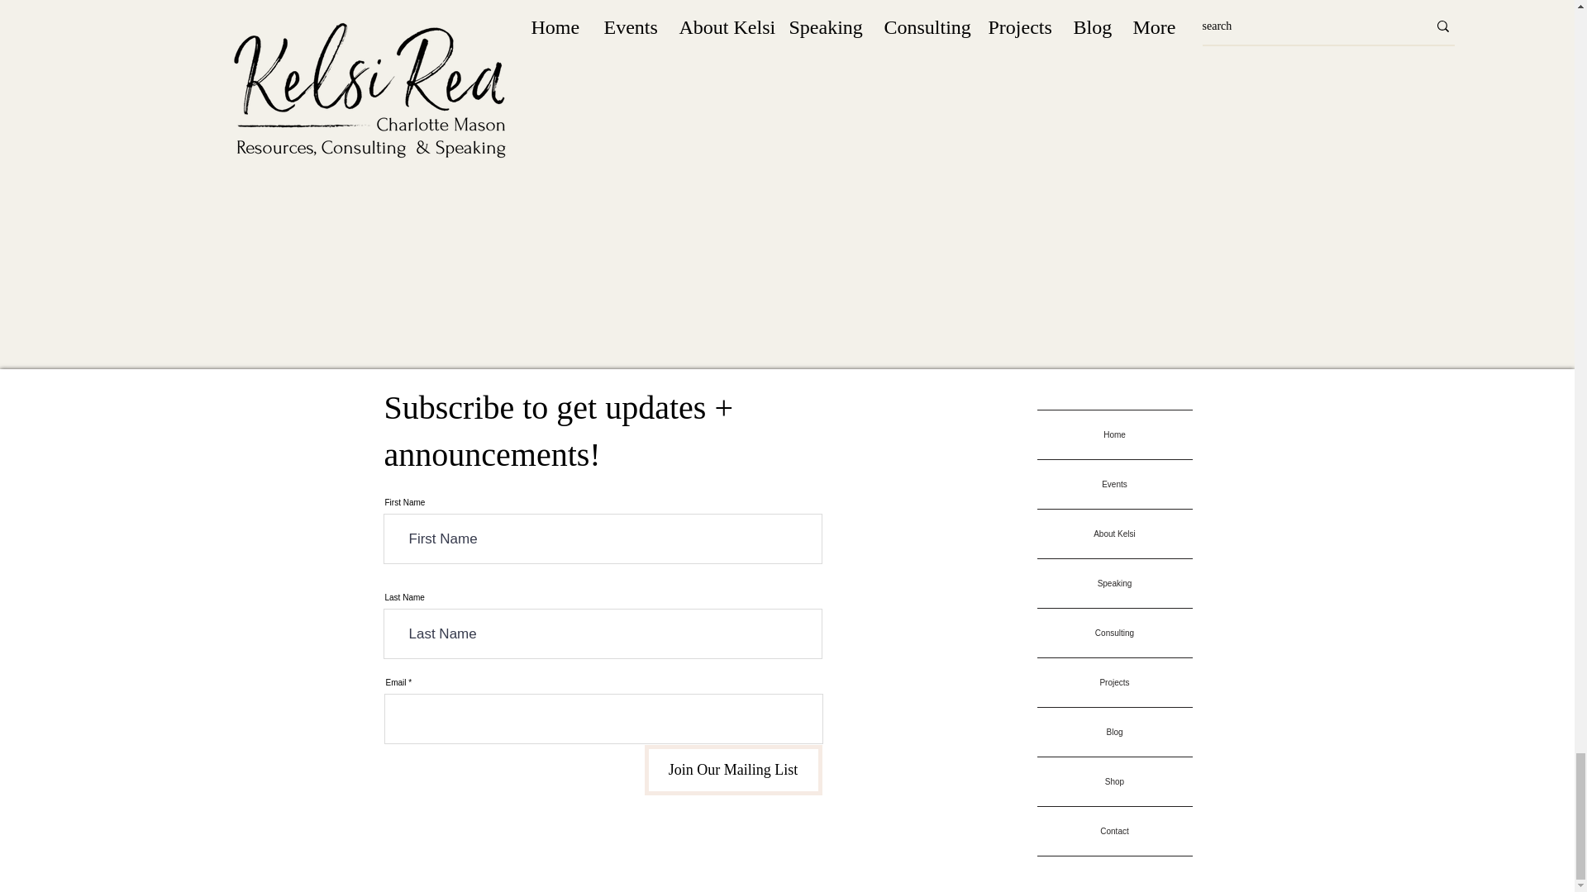  Describe the element at coordinates (1113, 434) in the screenshot. I see `Home` at that location.